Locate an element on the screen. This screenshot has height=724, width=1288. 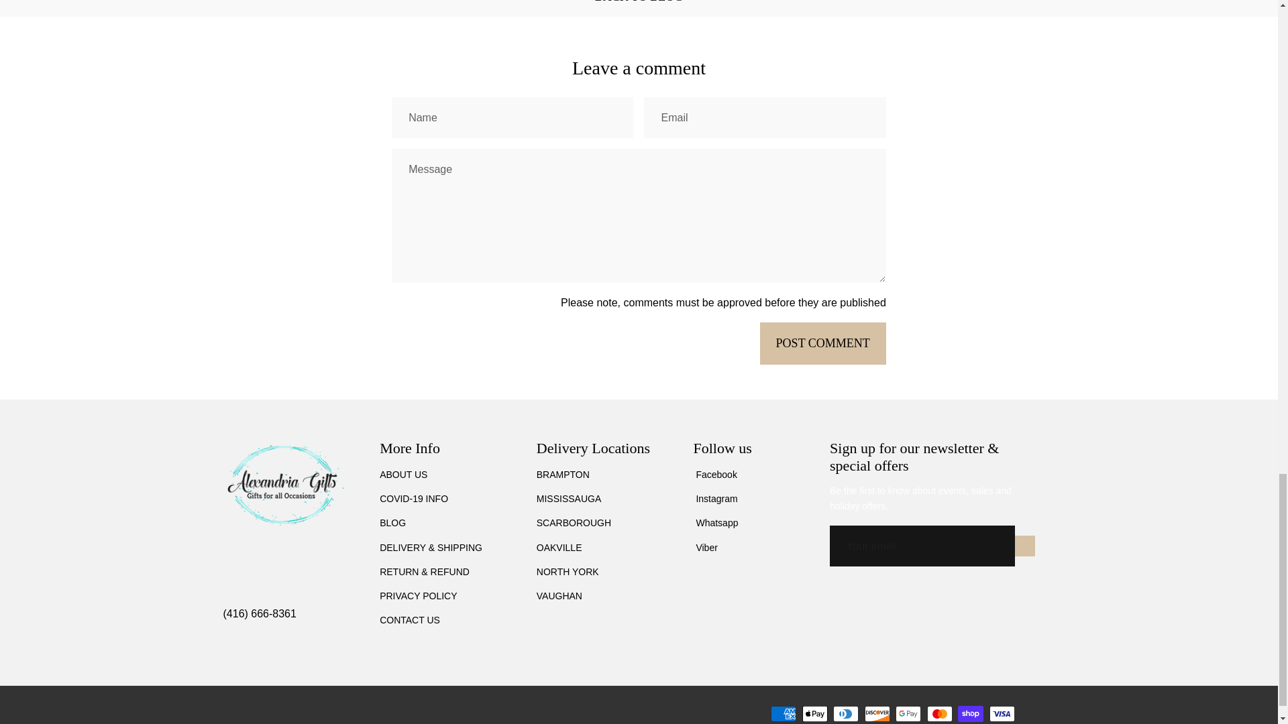
Visa is located at coordinates (1002, 713).